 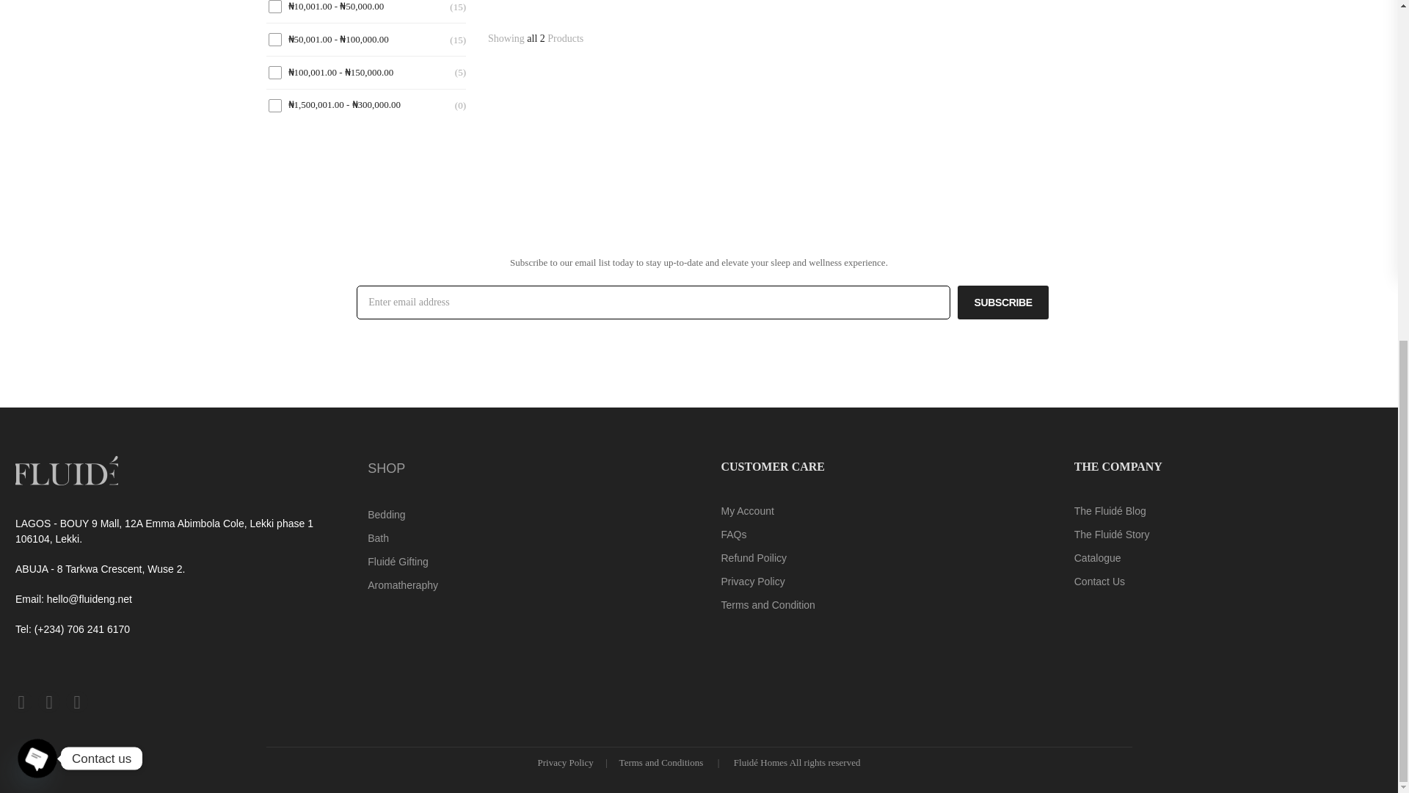 What do you see at coordinates (76, 701) in the screenshot?
I see `twitter` at bounding box center [76, 701].